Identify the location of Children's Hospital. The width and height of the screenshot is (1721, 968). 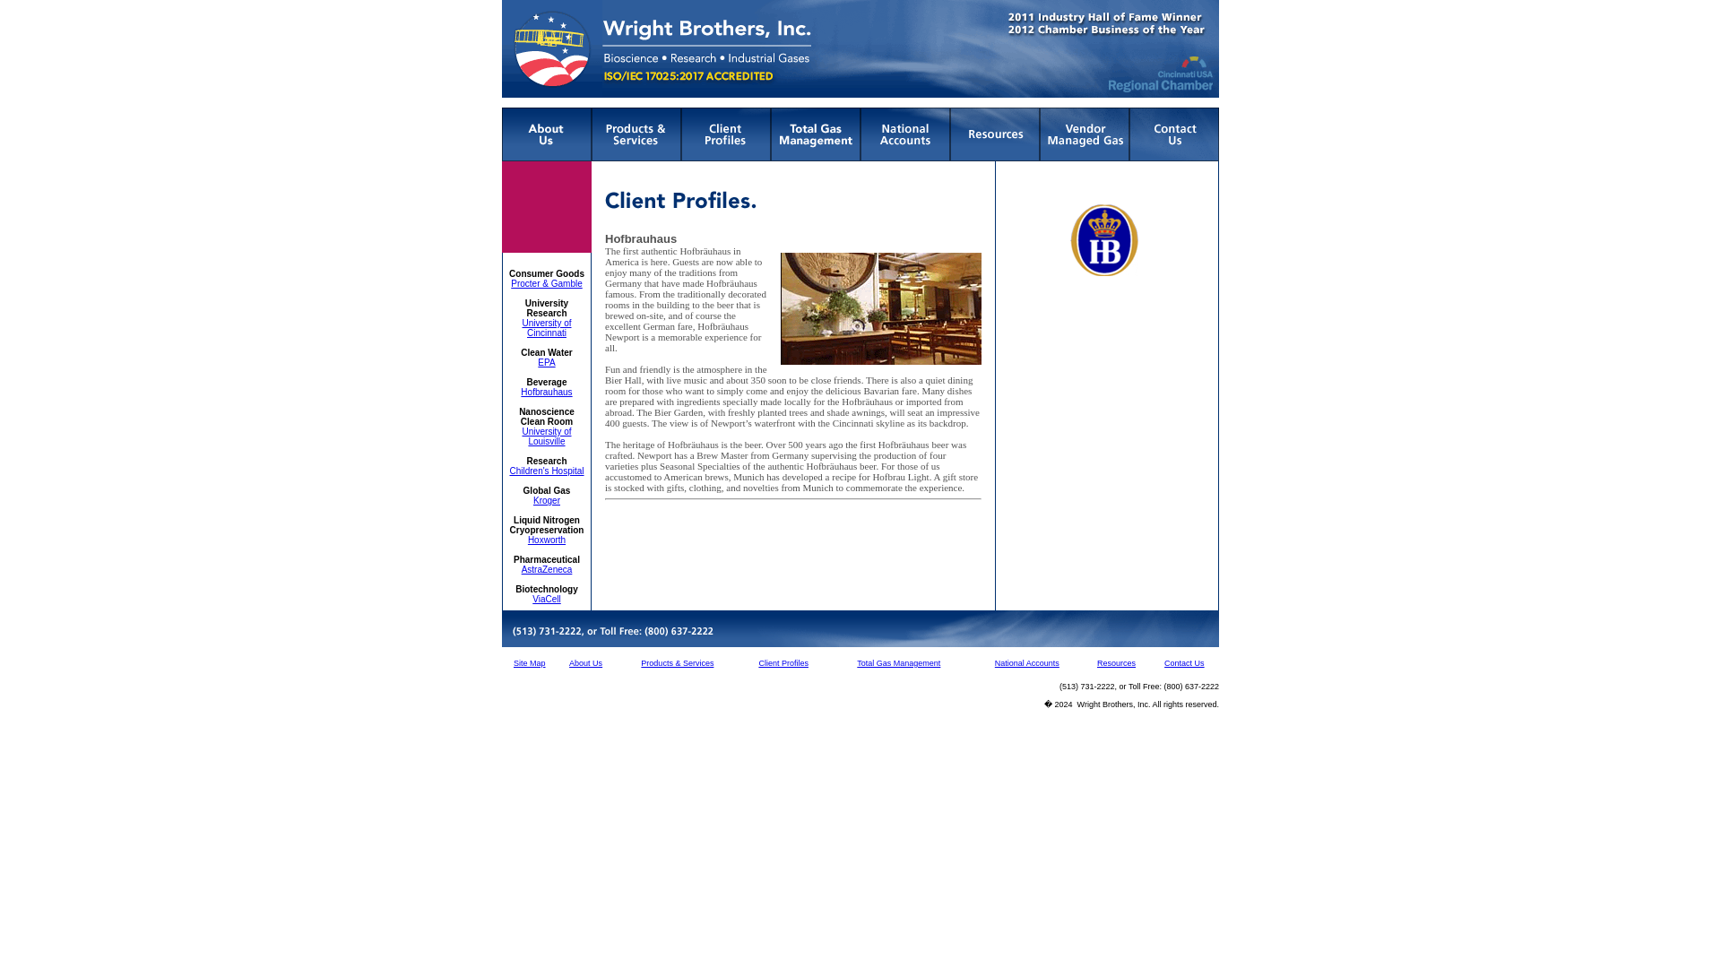
(546, 471).